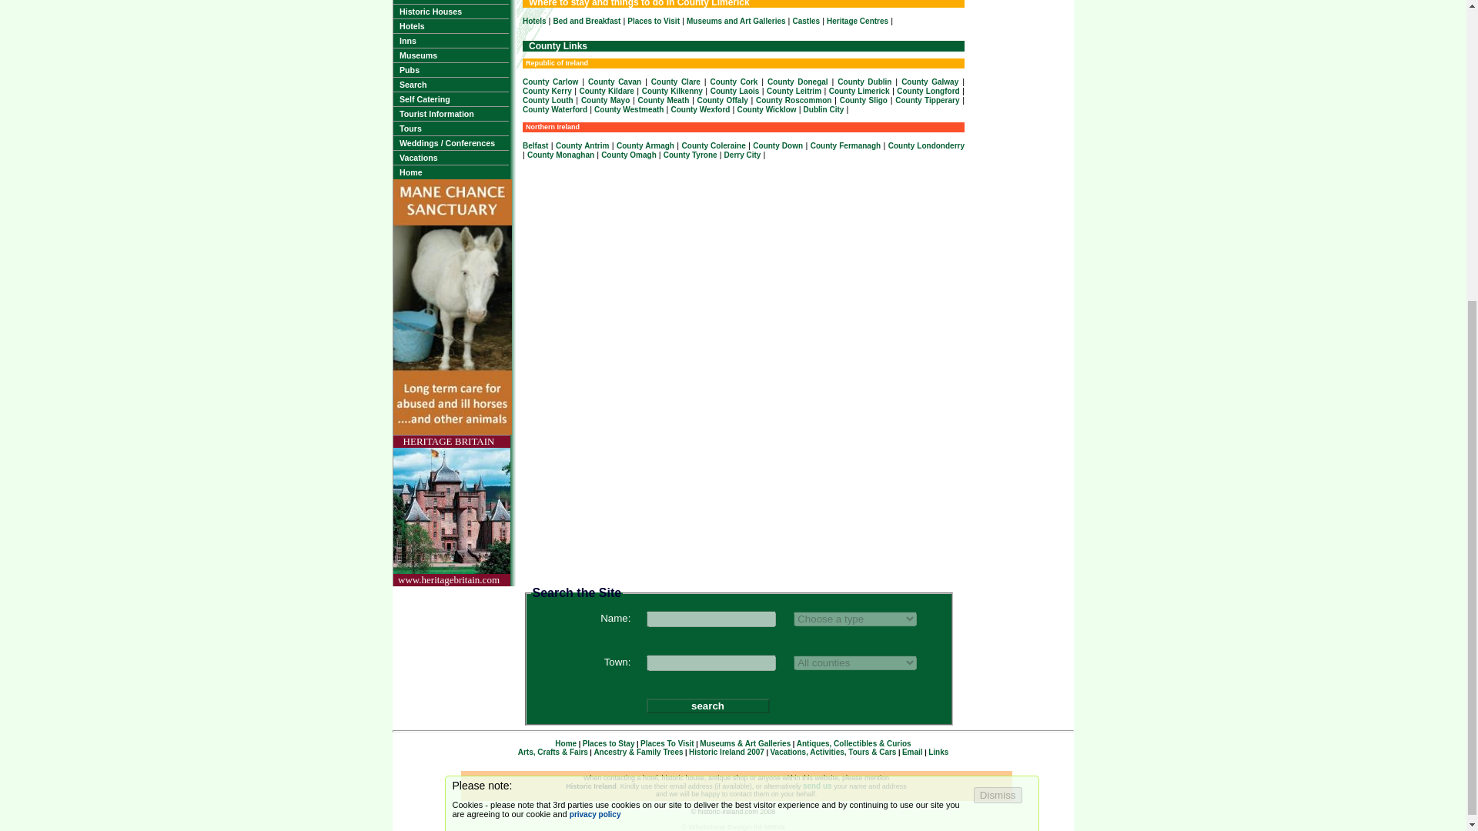 This screenshot has height=831, width=1478. Describe the element at coordinates (708, 706) in the screenshot. I see `search` at that location.